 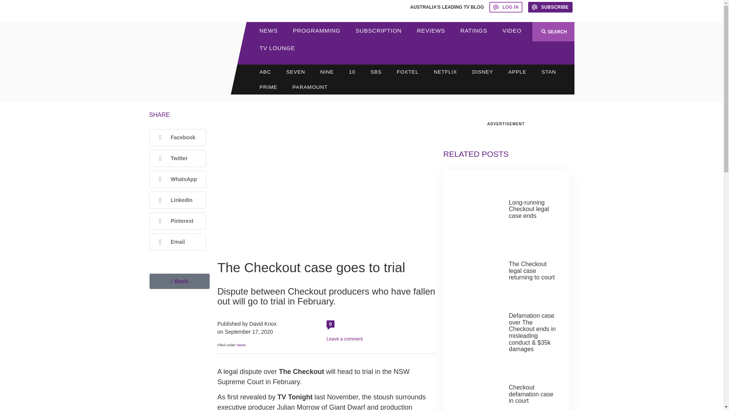 What do you see at coordinates (269, 30) in the screenshot?
I see `NEWS` at bounding box center [269, 30].